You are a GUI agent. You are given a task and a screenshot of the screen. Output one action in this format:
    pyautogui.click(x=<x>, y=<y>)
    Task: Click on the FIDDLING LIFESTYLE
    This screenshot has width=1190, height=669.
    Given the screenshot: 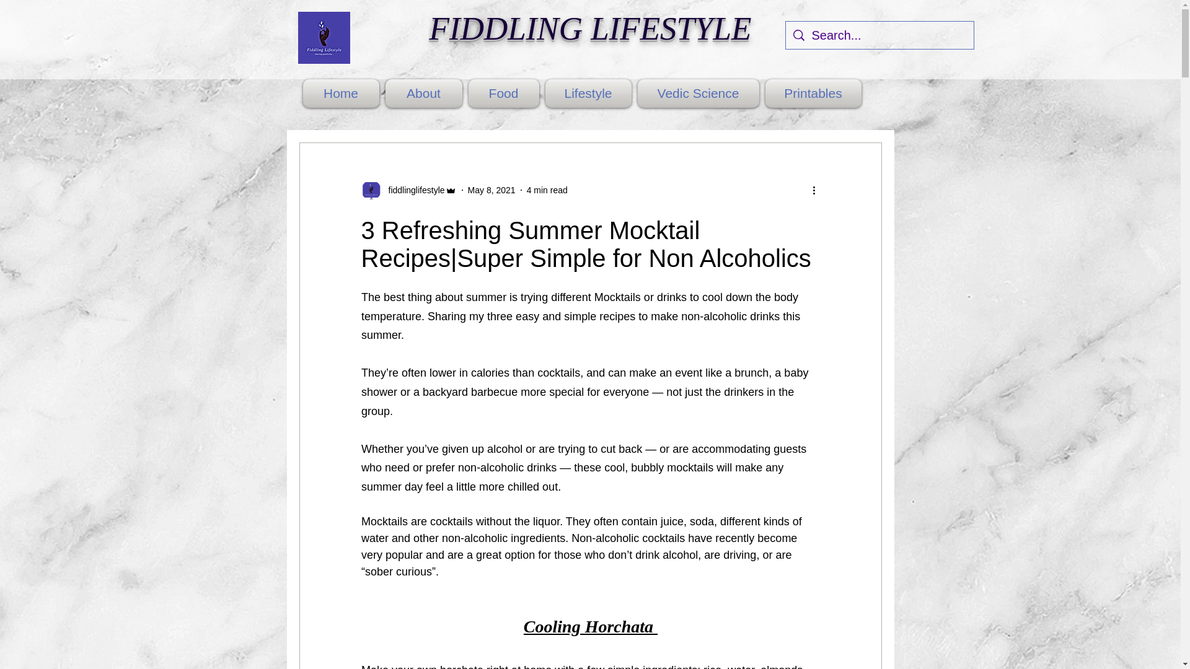 What is the action you would take?
    pyautogui.click(x=591, y=28)
    